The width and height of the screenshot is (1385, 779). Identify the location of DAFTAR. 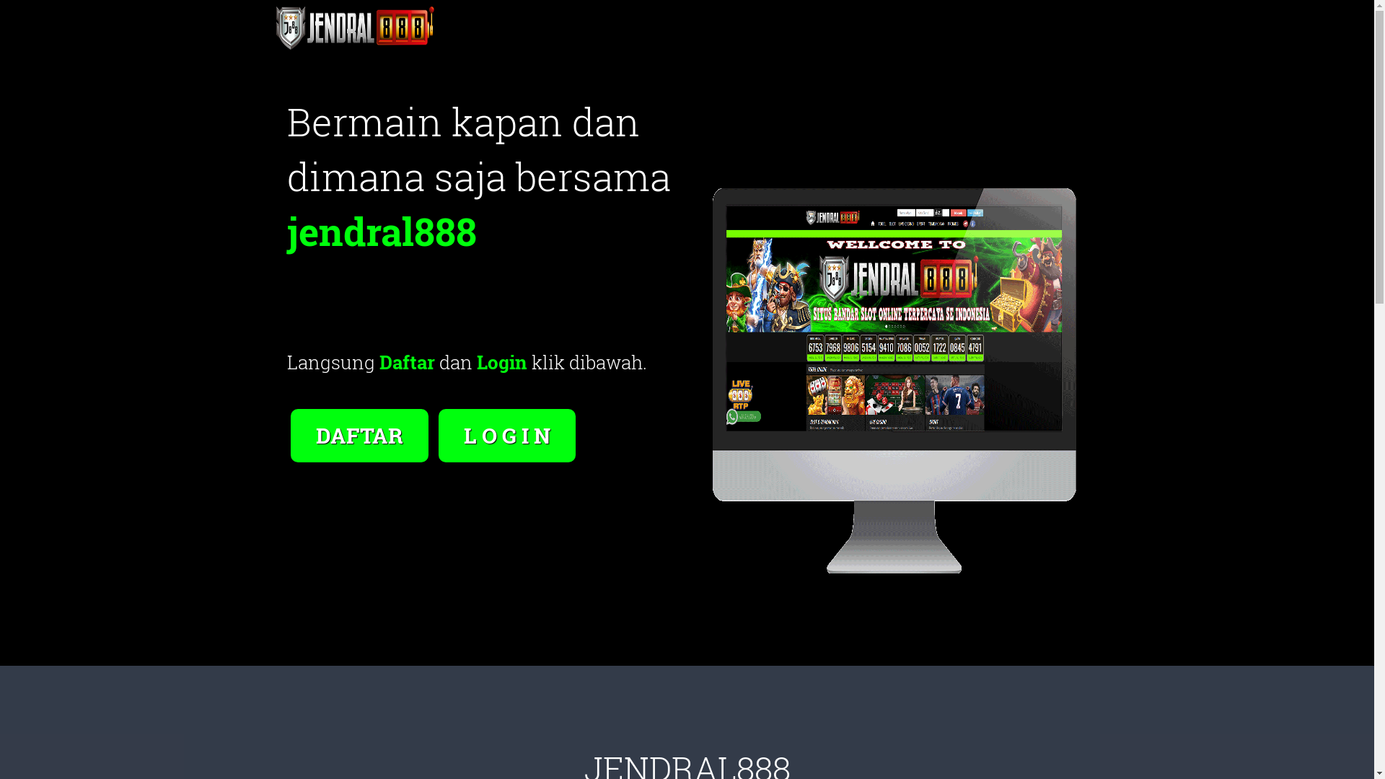
(361, 420).